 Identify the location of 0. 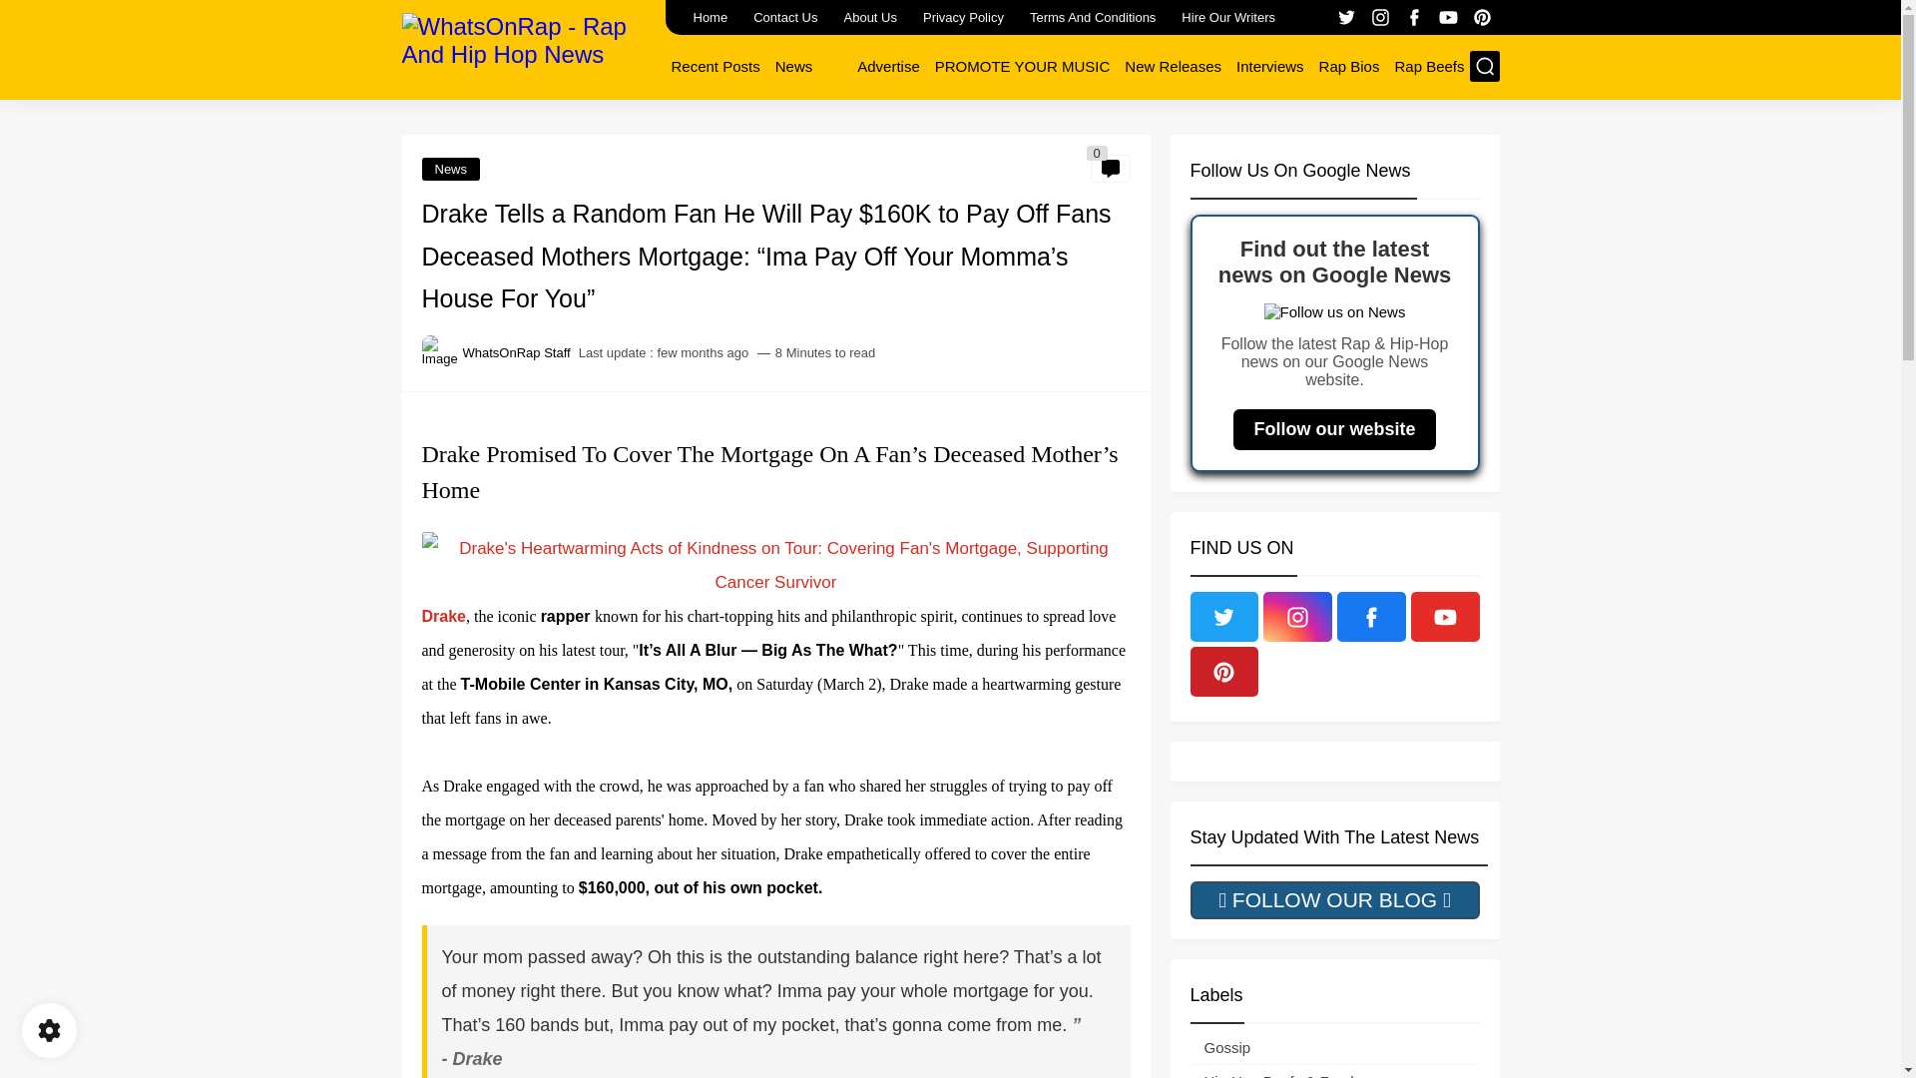
(1110, 168).